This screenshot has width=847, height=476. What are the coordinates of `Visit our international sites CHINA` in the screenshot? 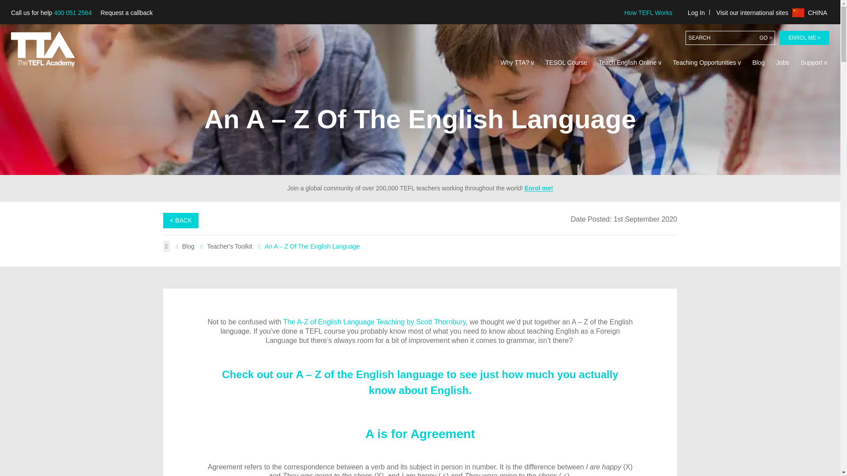 It's located at (771, 12).